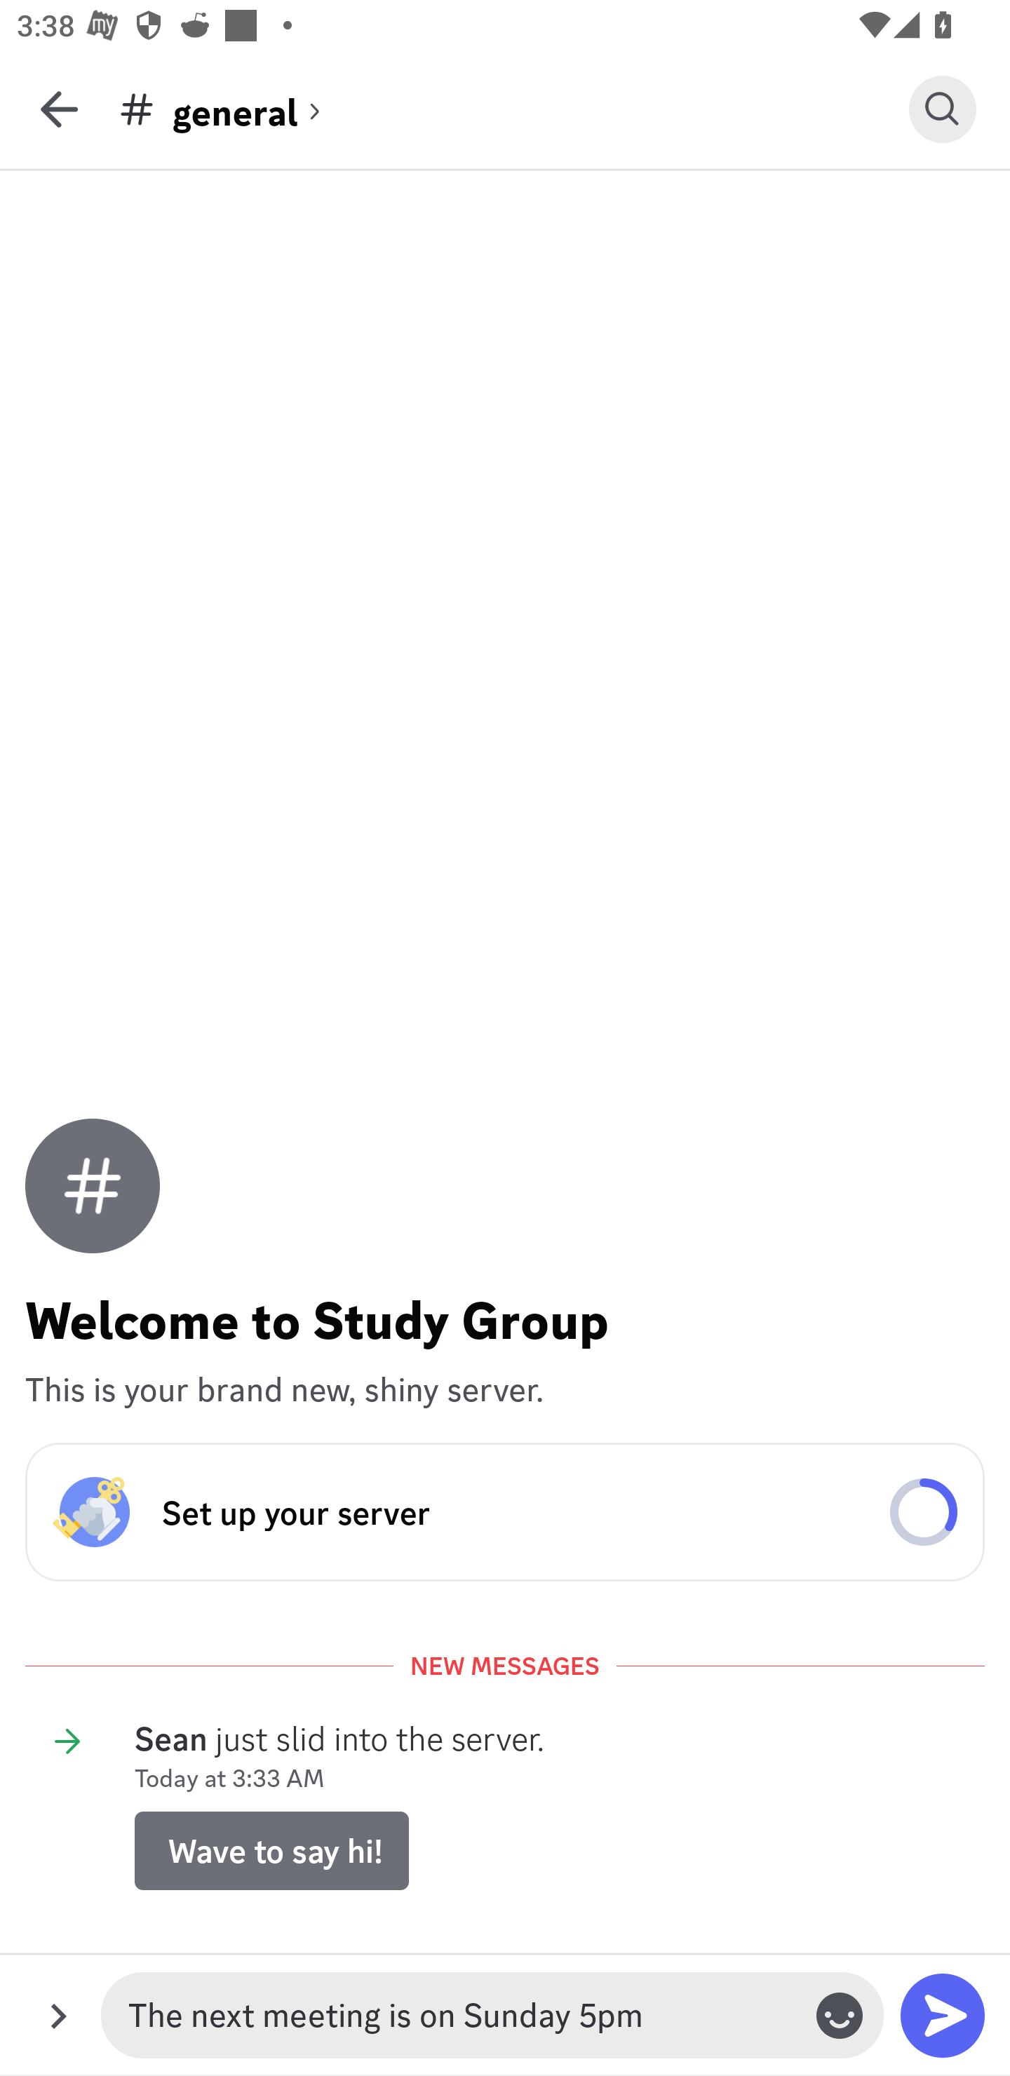 The width and height of the screenshot is (1010, 2076). Describe the element at coordinates (58, 2016) in the screenshot. I see `More` at that location.